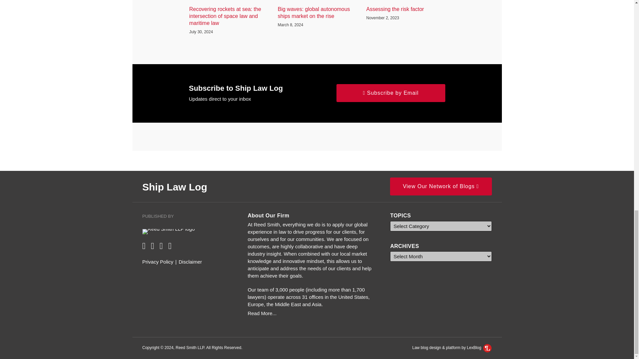  What do you see at coordinates (317, 13) in the screenshot?
I see `Big waves: global autonomous ships market on the rise` at bounding box center [317, 13].